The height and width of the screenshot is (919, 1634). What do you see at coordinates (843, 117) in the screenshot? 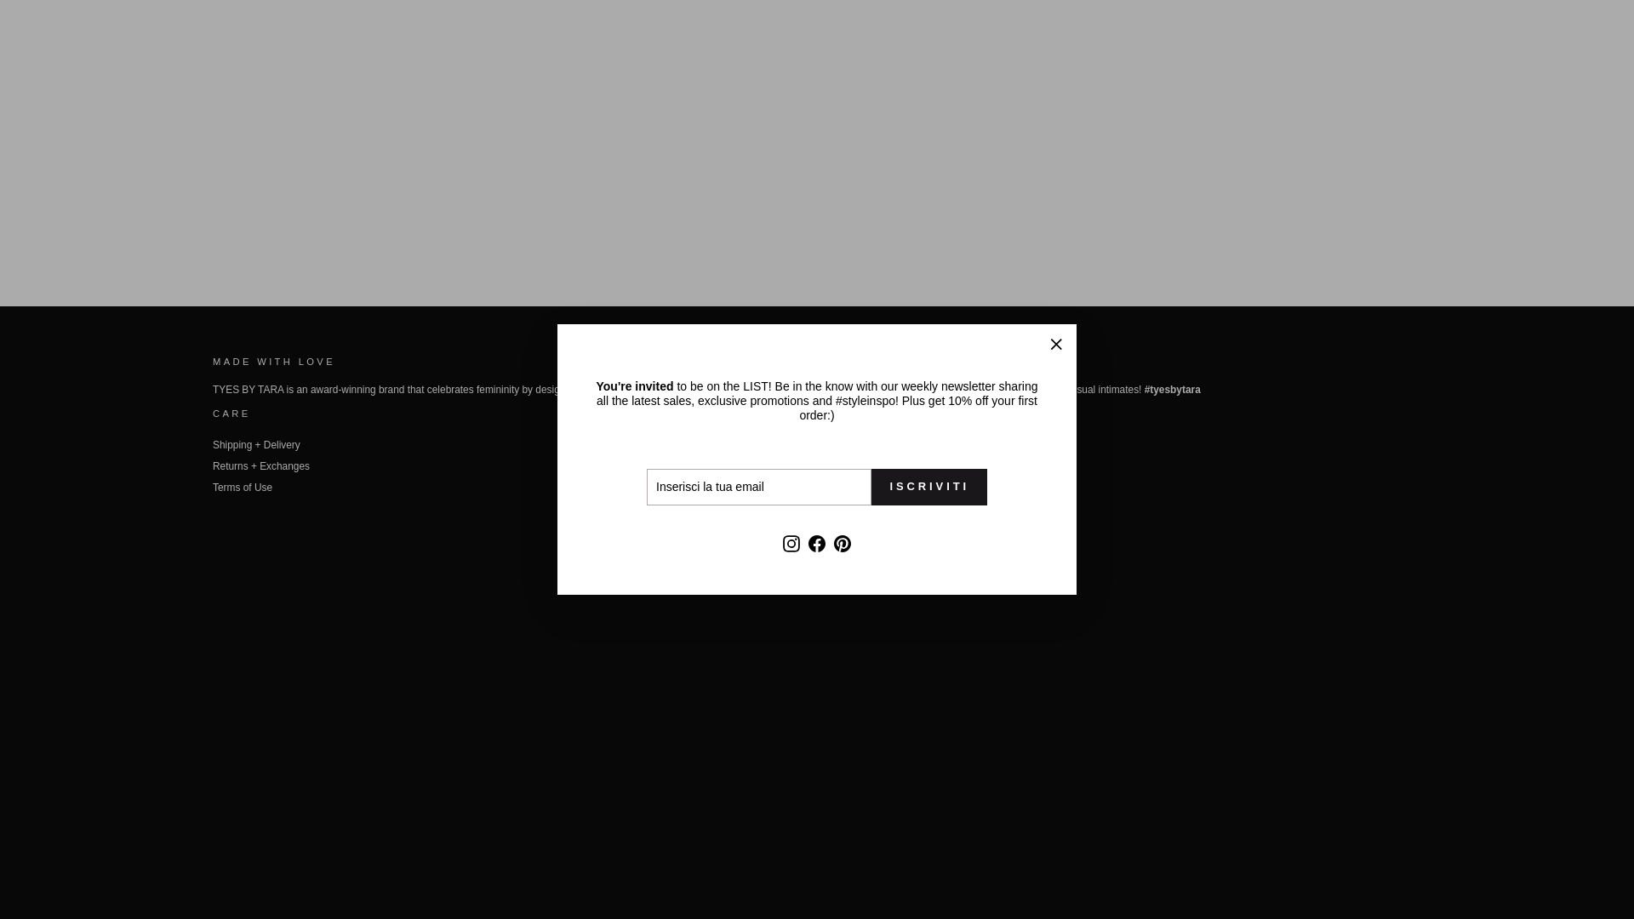
I see `TYES BY TARA su Pinterest` at bounding box center [843, 117].